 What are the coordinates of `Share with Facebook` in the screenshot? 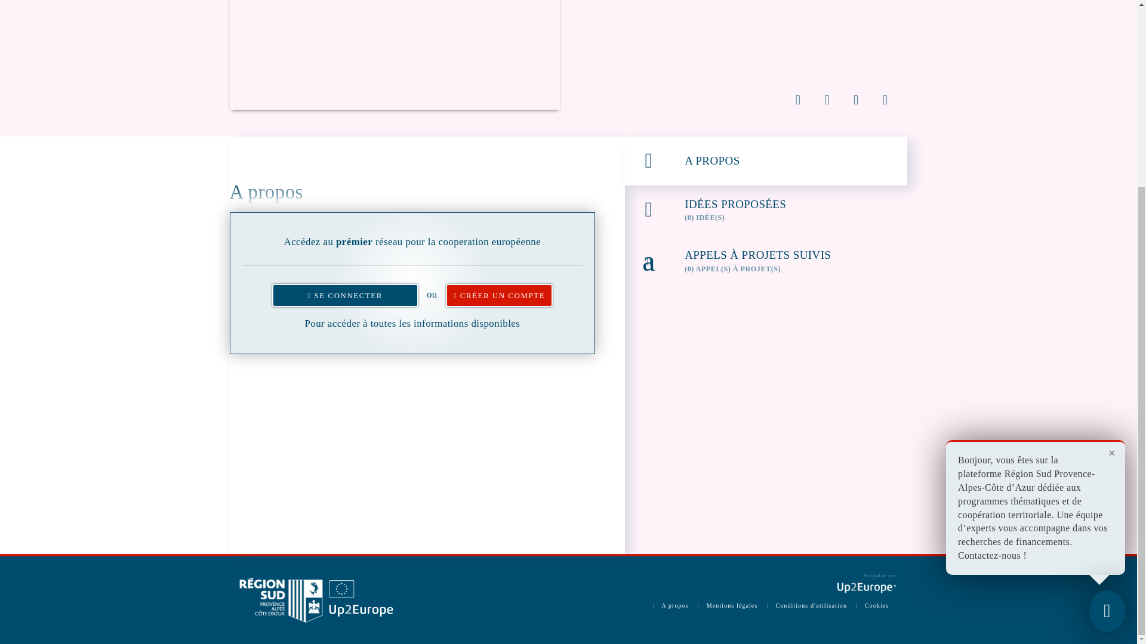 It's located at (827, 99).